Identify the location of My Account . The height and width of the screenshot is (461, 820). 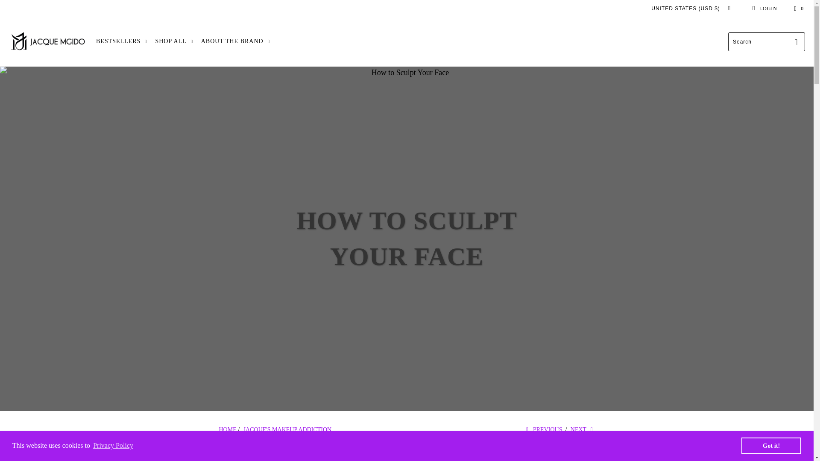
(763, 9).